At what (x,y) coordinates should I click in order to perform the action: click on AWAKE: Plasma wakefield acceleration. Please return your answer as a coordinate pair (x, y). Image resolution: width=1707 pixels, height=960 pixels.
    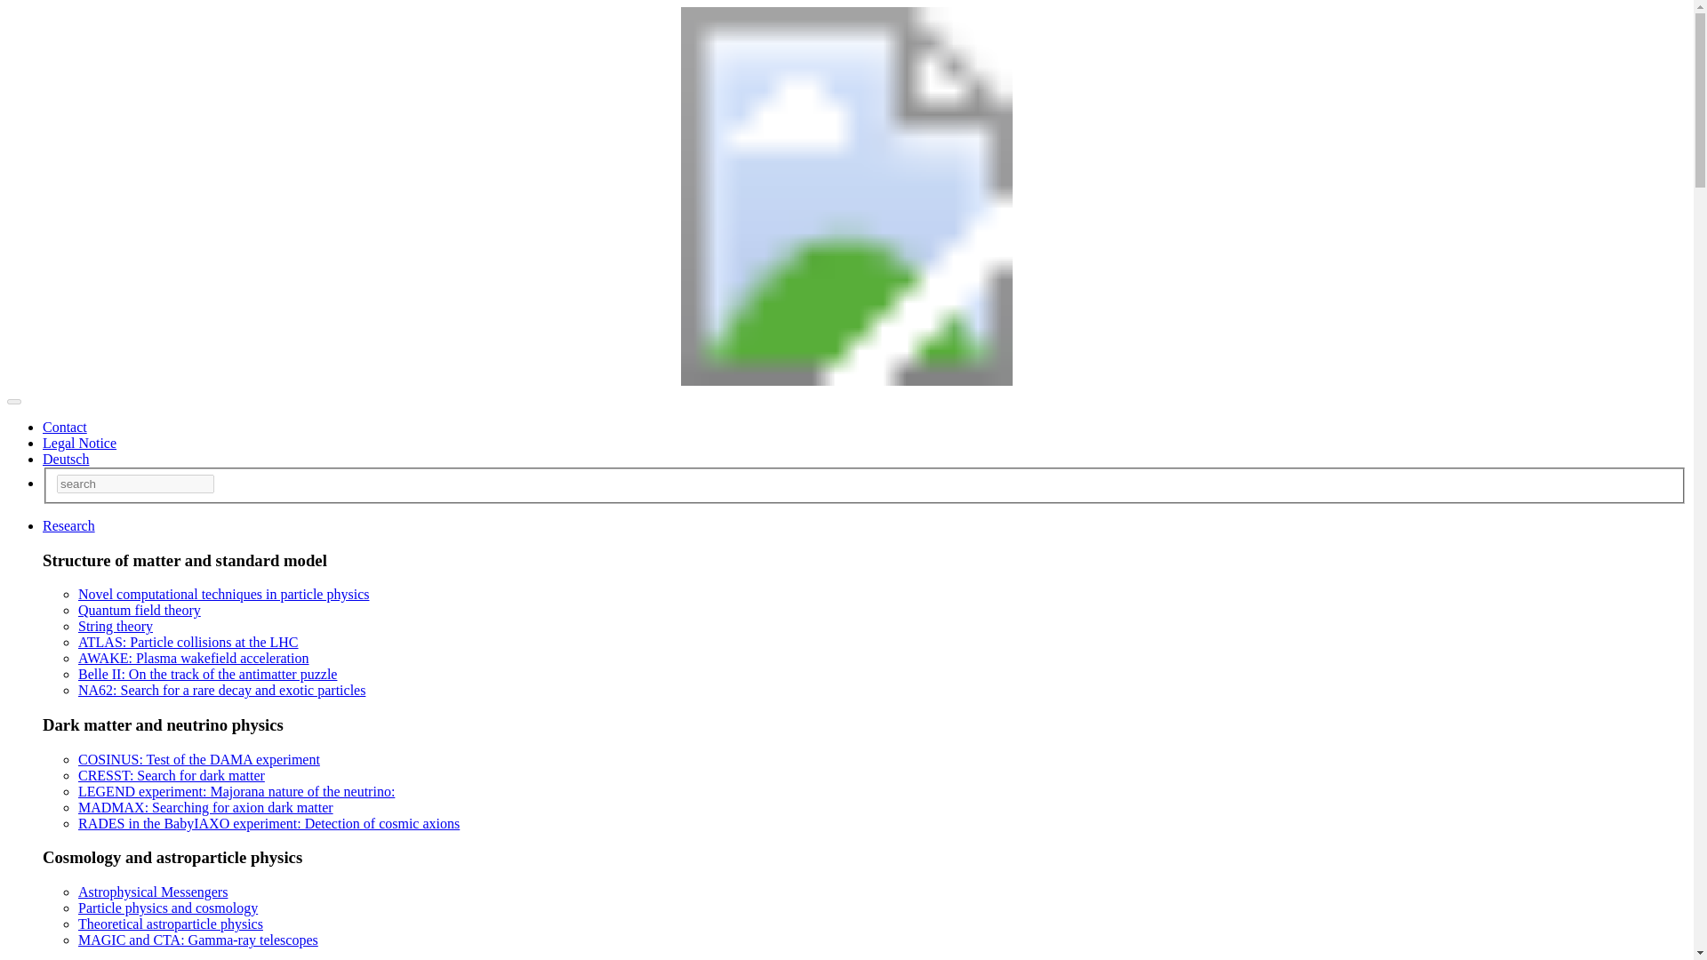
    Looking at the image, I should click on (194, 658).